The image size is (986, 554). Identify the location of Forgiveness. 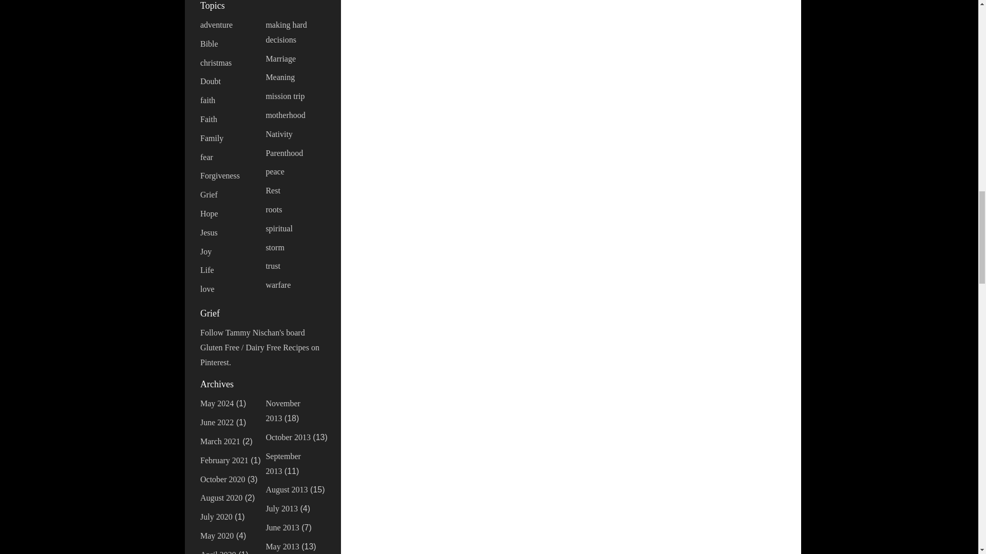
(220, 175).